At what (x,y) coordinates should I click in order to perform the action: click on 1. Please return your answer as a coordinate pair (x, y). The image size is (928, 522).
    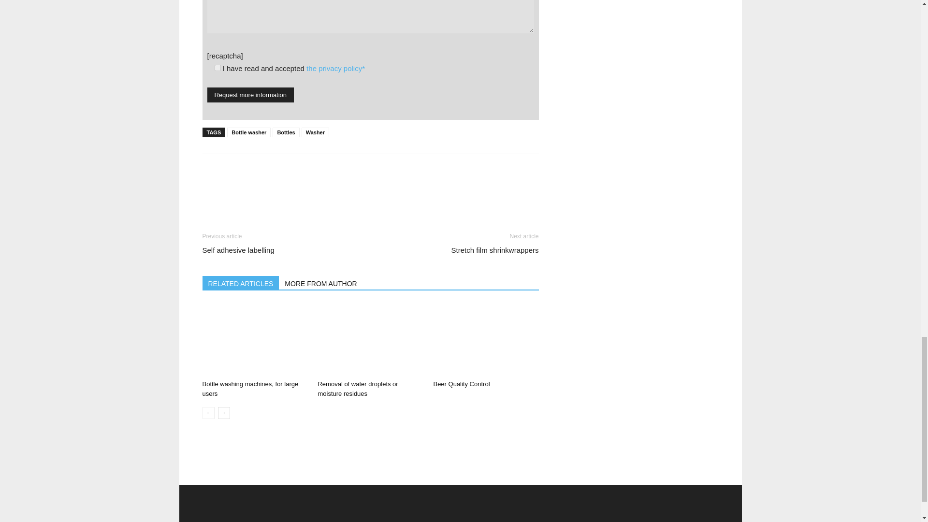
    Looking at the image, I should click on (217, 68).